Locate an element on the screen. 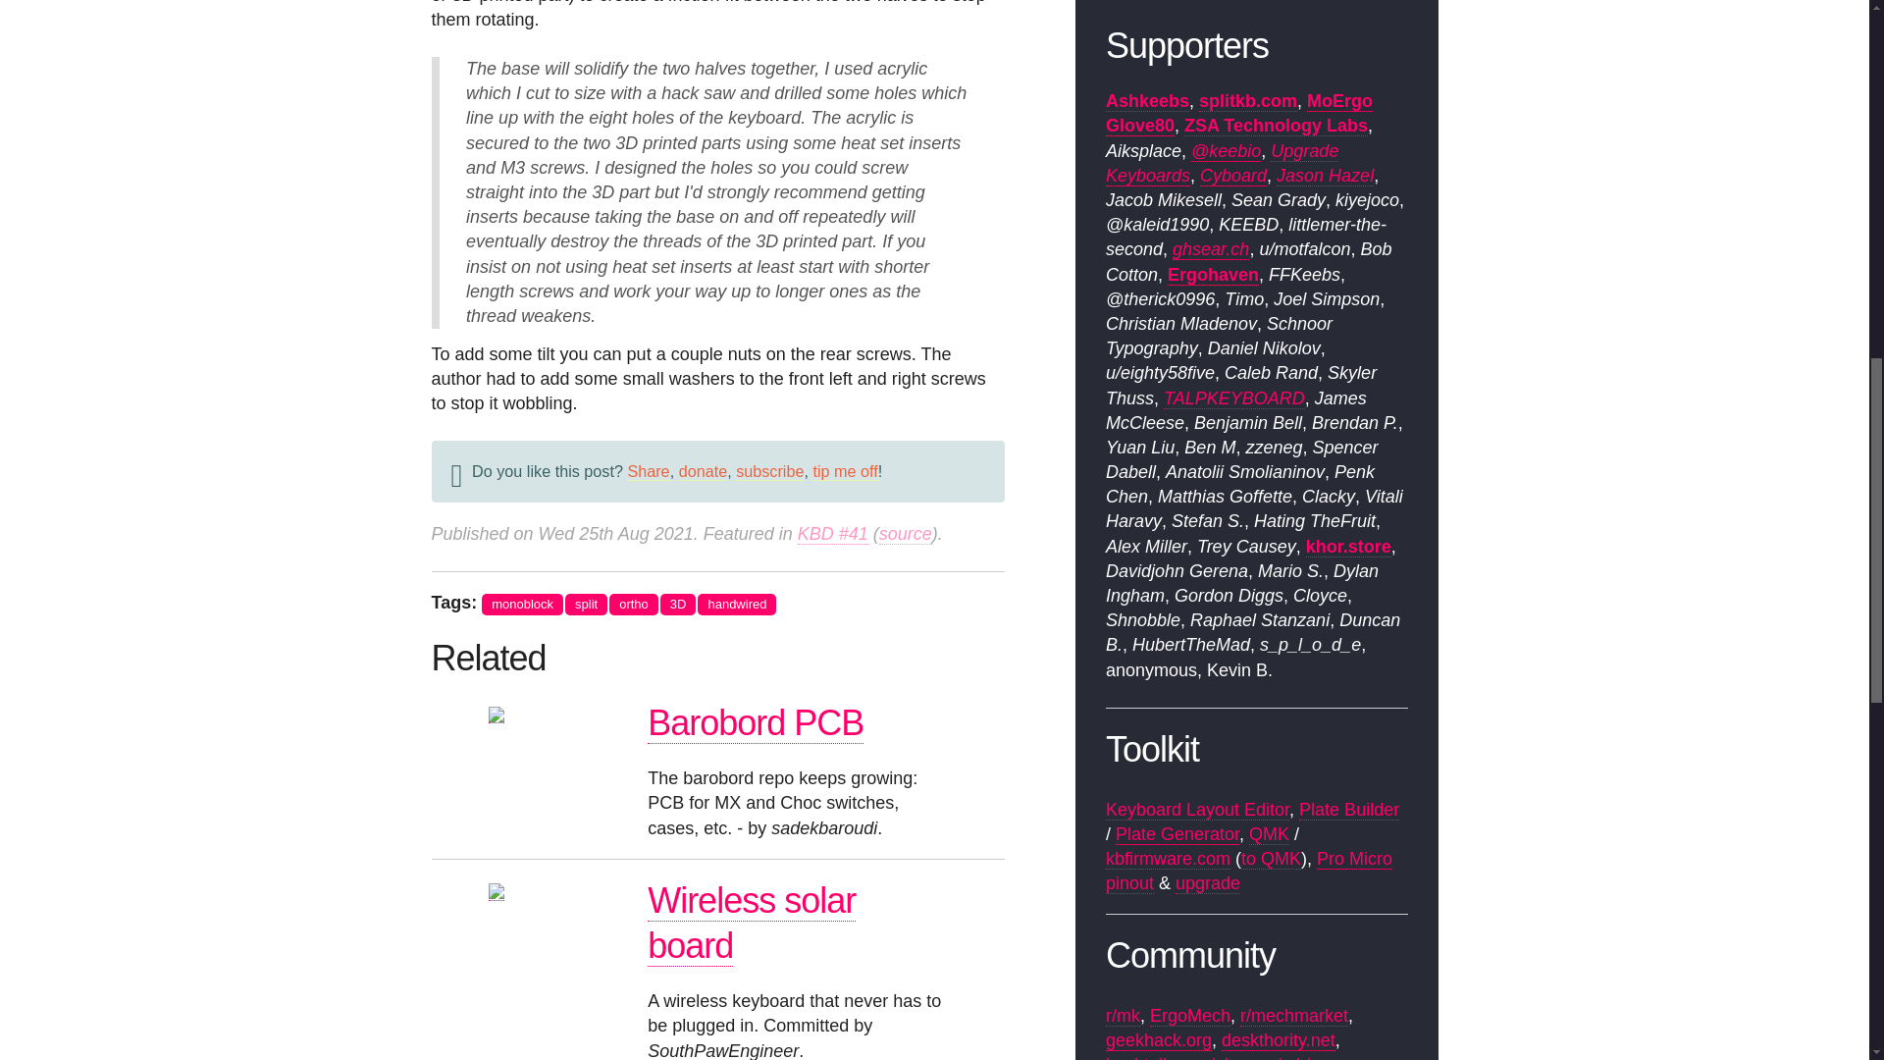  handwired is located at coordinates (736, 605).